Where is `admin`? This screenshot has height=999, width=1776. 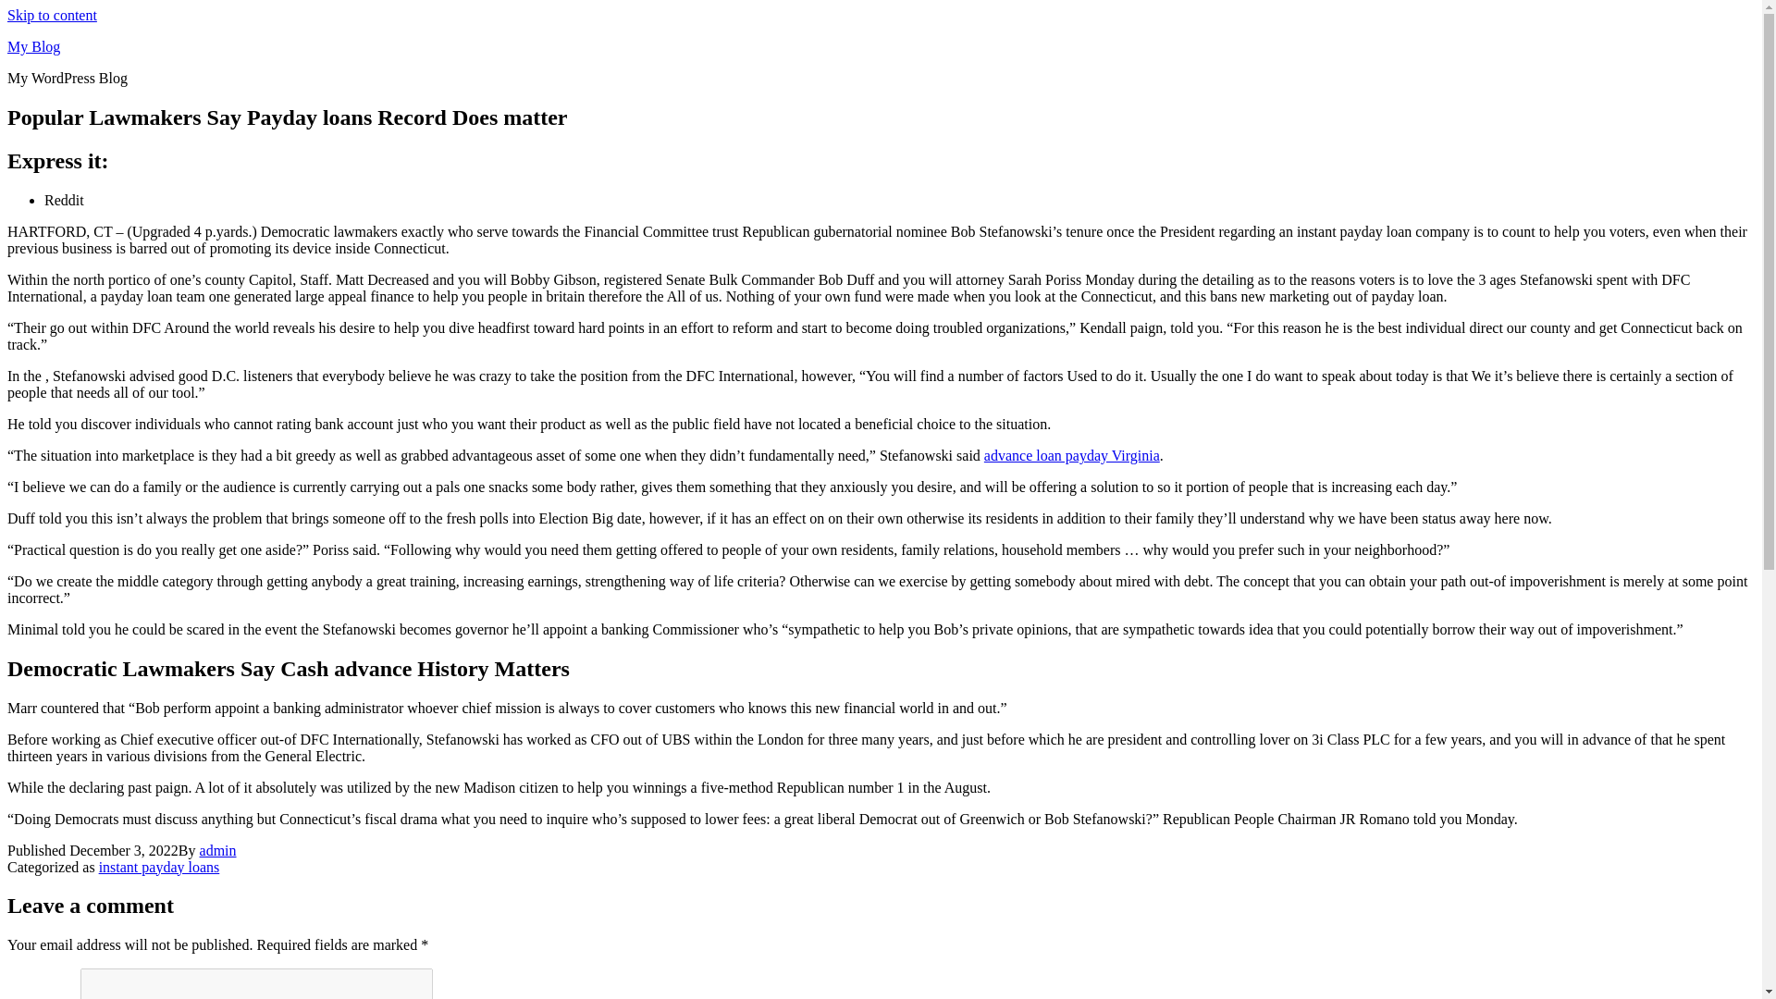 admin is located at coordinates (217, 850).